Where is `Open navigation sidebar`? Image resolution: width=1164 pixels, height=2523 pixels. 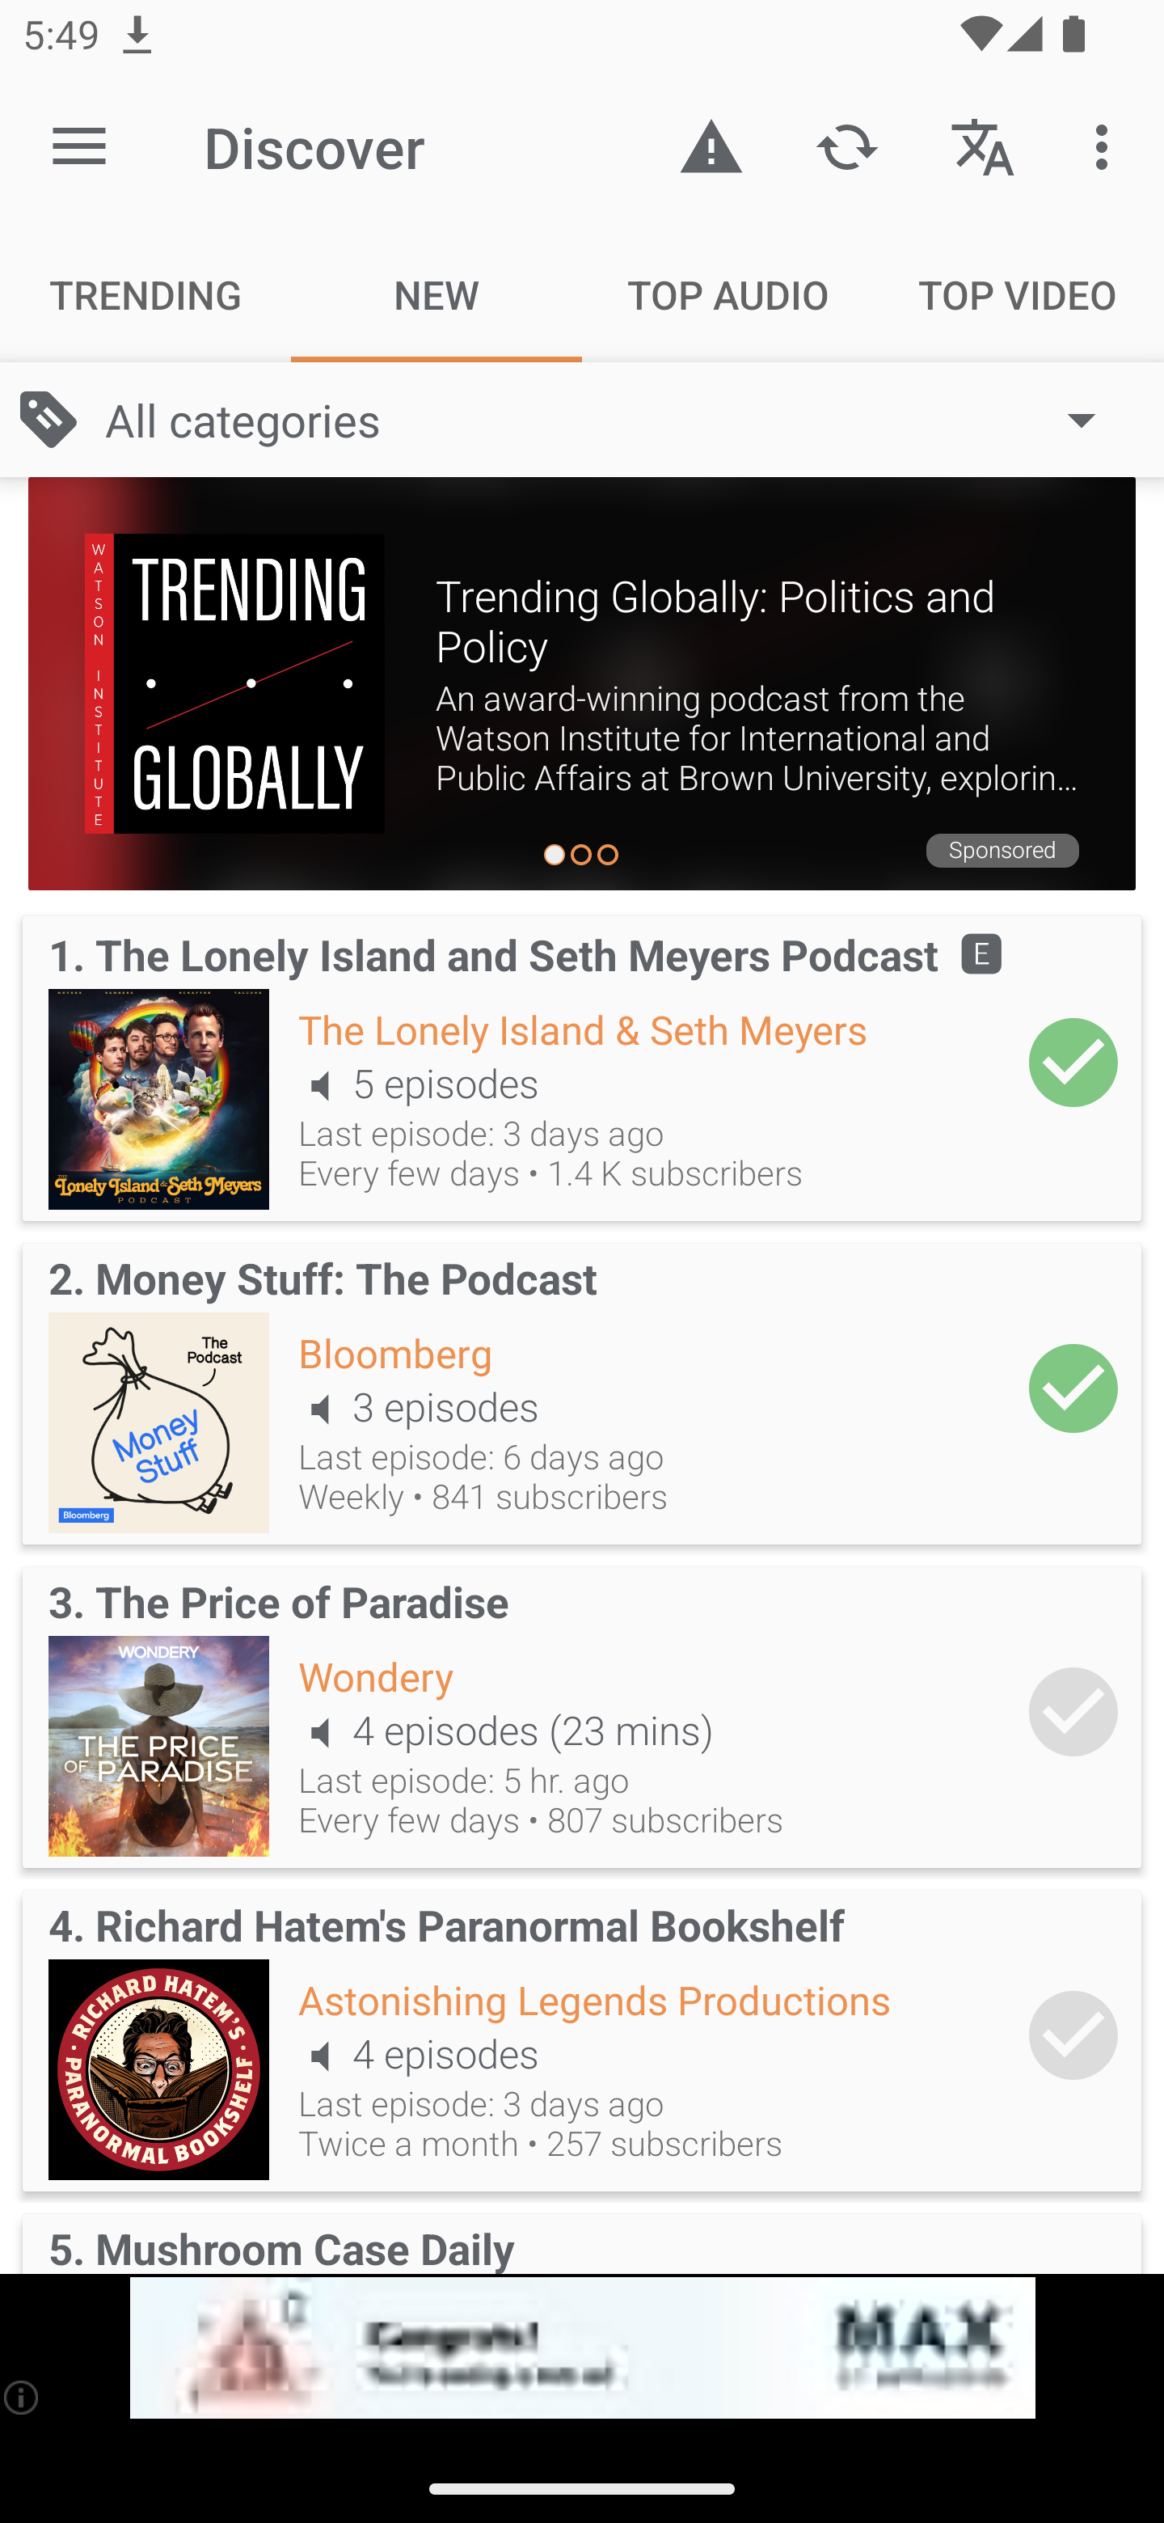 Open navigation sidebar is located at coordinates (79, 147).